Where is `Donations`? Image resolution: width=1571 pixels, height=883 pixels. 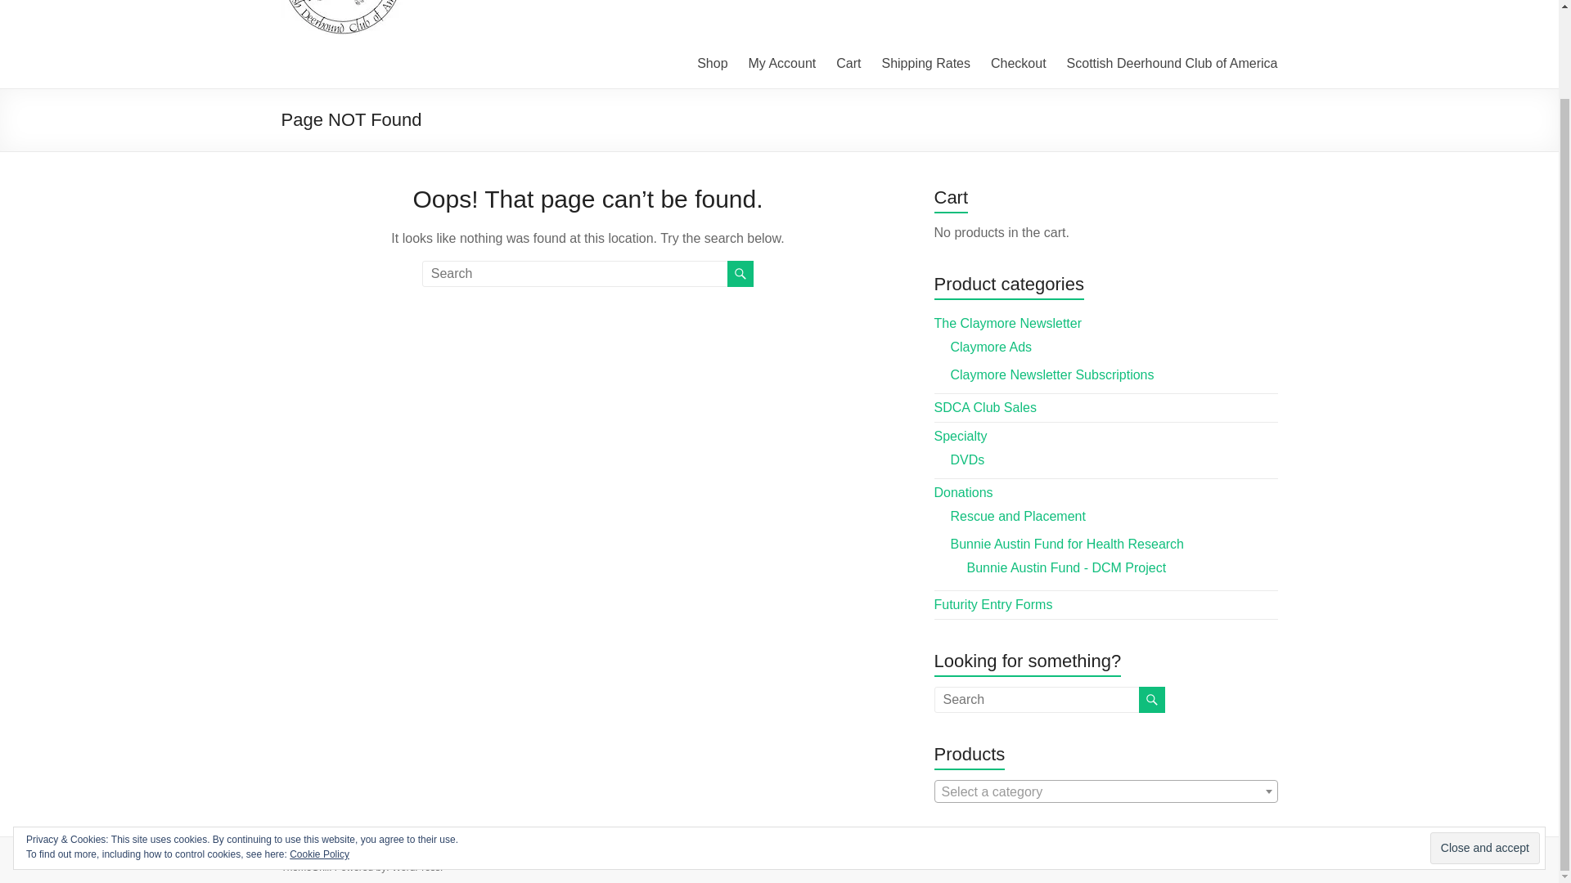 Donations is located at coordinates (964, 492).